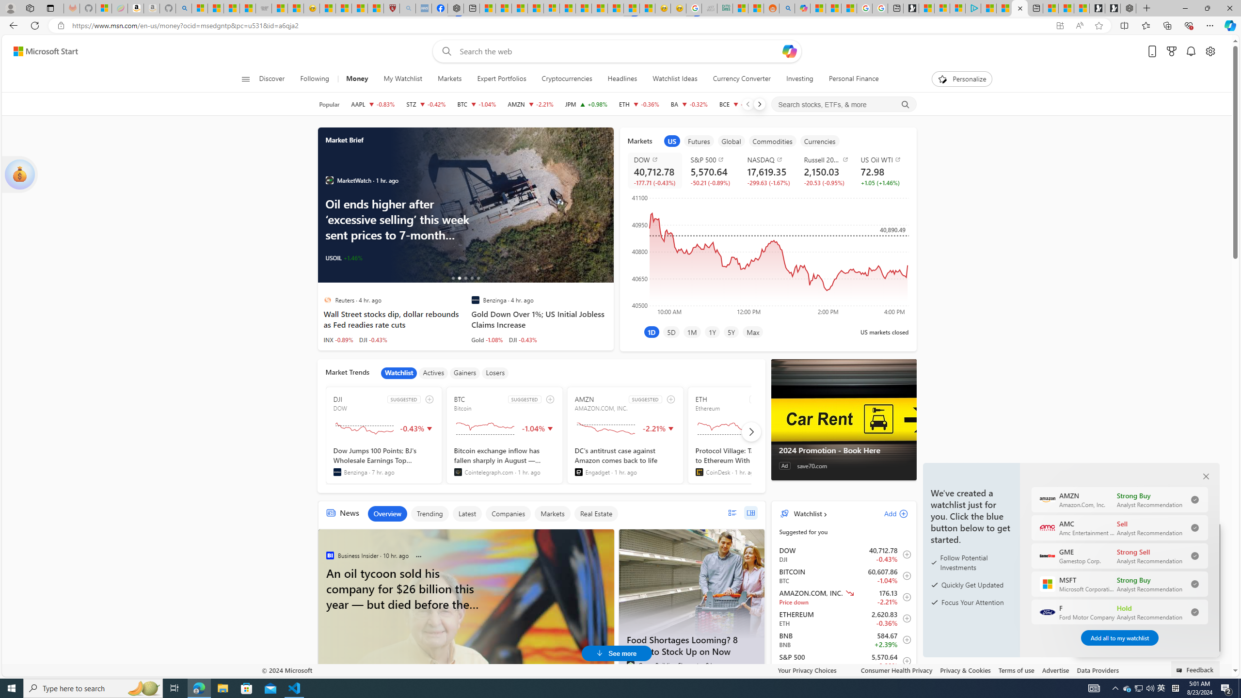  What do you see at coordinates (329, 555) in the screenshot?
I see `Business Insider` at bounding box center [329, 555].